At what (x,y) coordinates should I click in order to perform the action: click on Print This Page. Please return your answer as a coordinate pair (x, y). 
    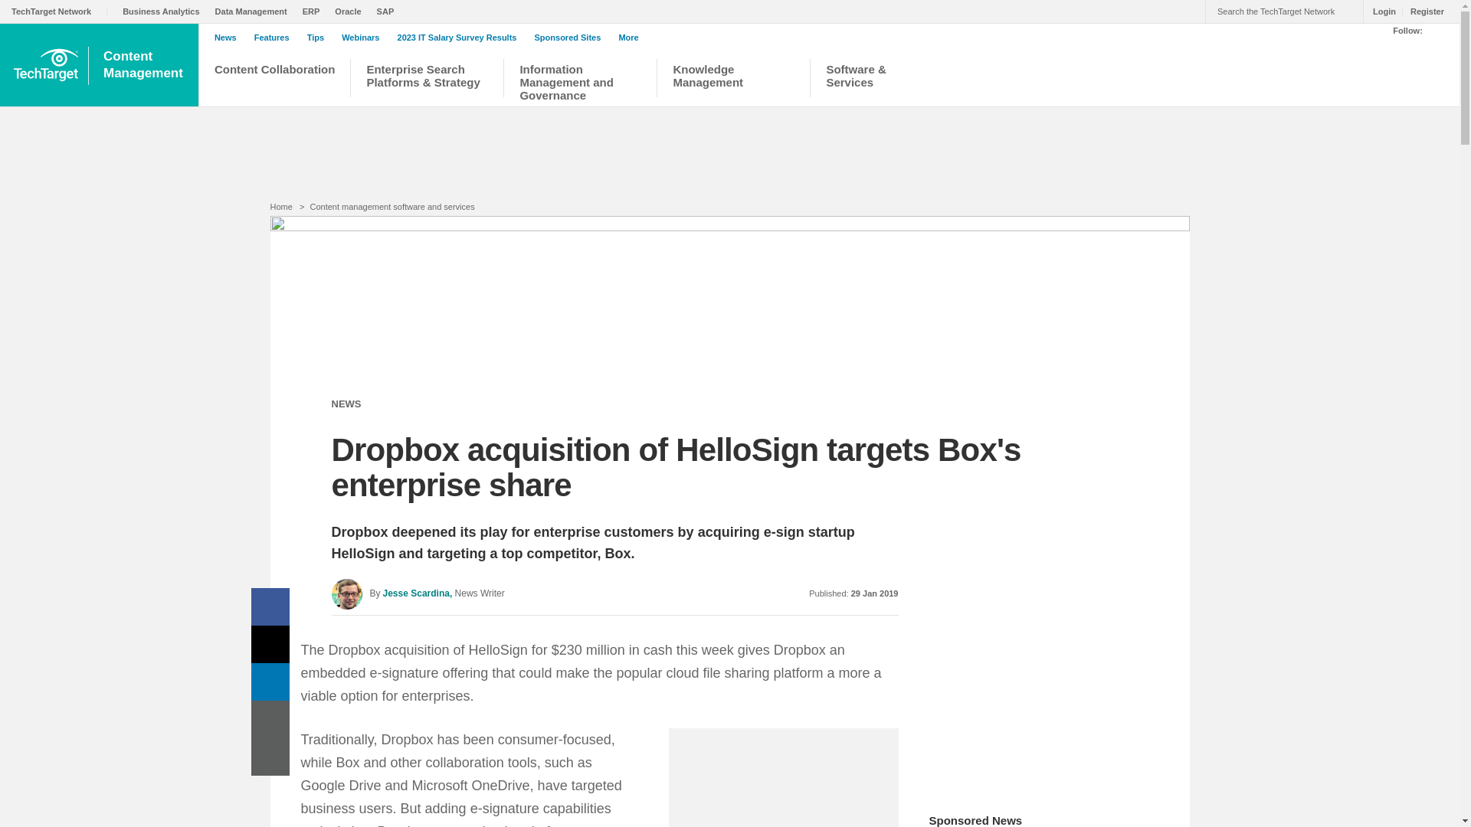
    Looking at the image, I should click on (270, 719).